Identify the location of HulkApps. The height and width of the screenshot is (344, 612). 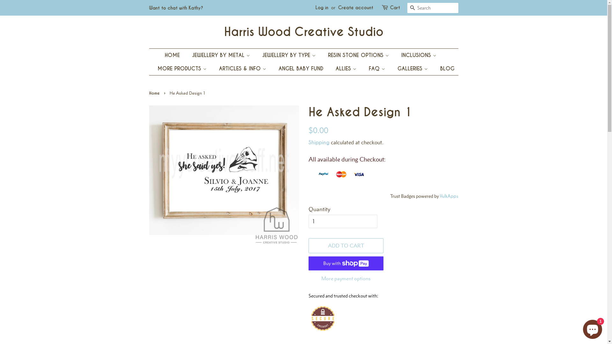
(449, 196).